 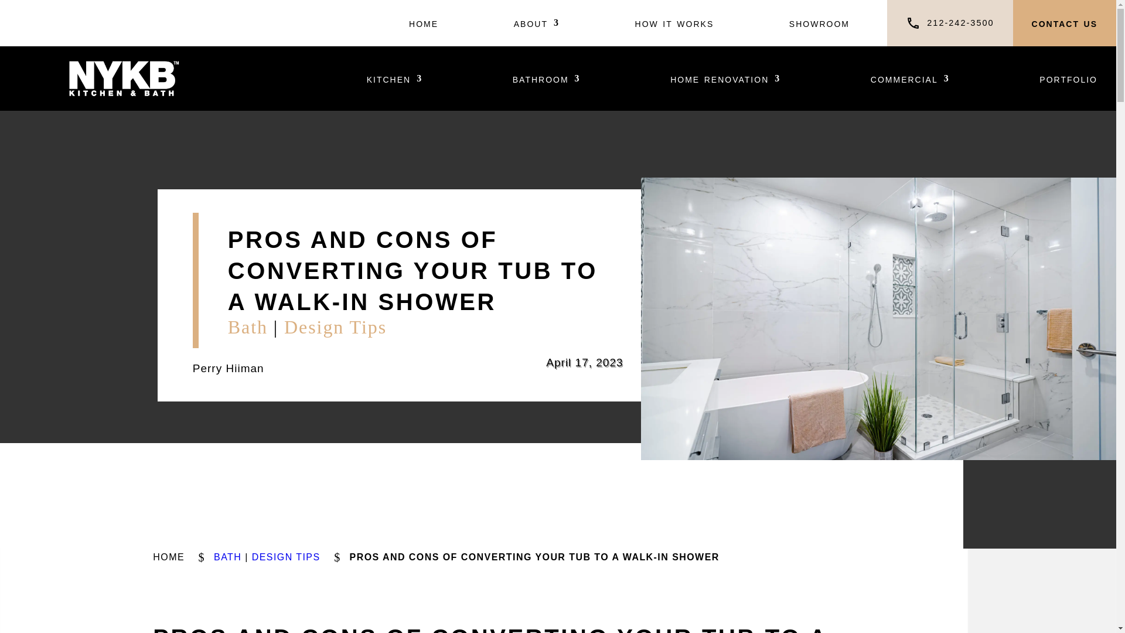 I want to click on bathroom, so click(x=546, y=79).